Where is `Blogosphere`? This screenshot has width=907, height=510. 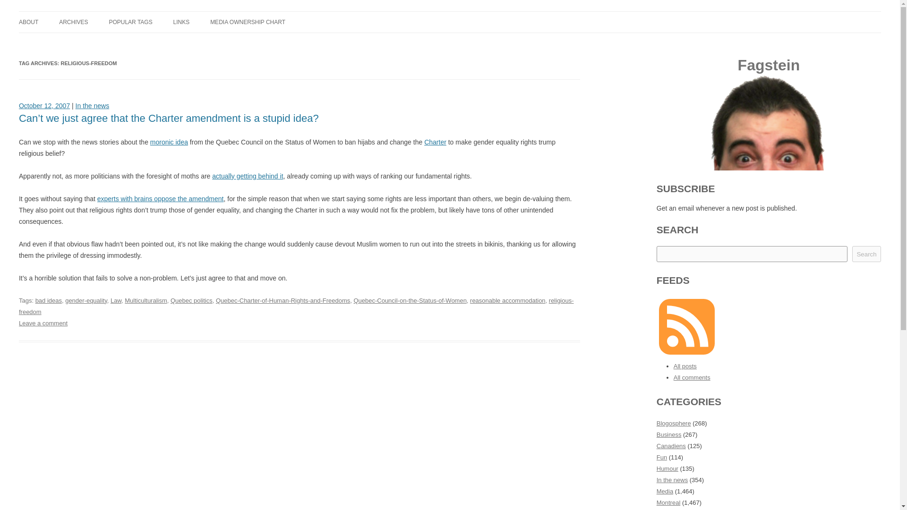
Blogosphere is located at coordinates (674, 423).